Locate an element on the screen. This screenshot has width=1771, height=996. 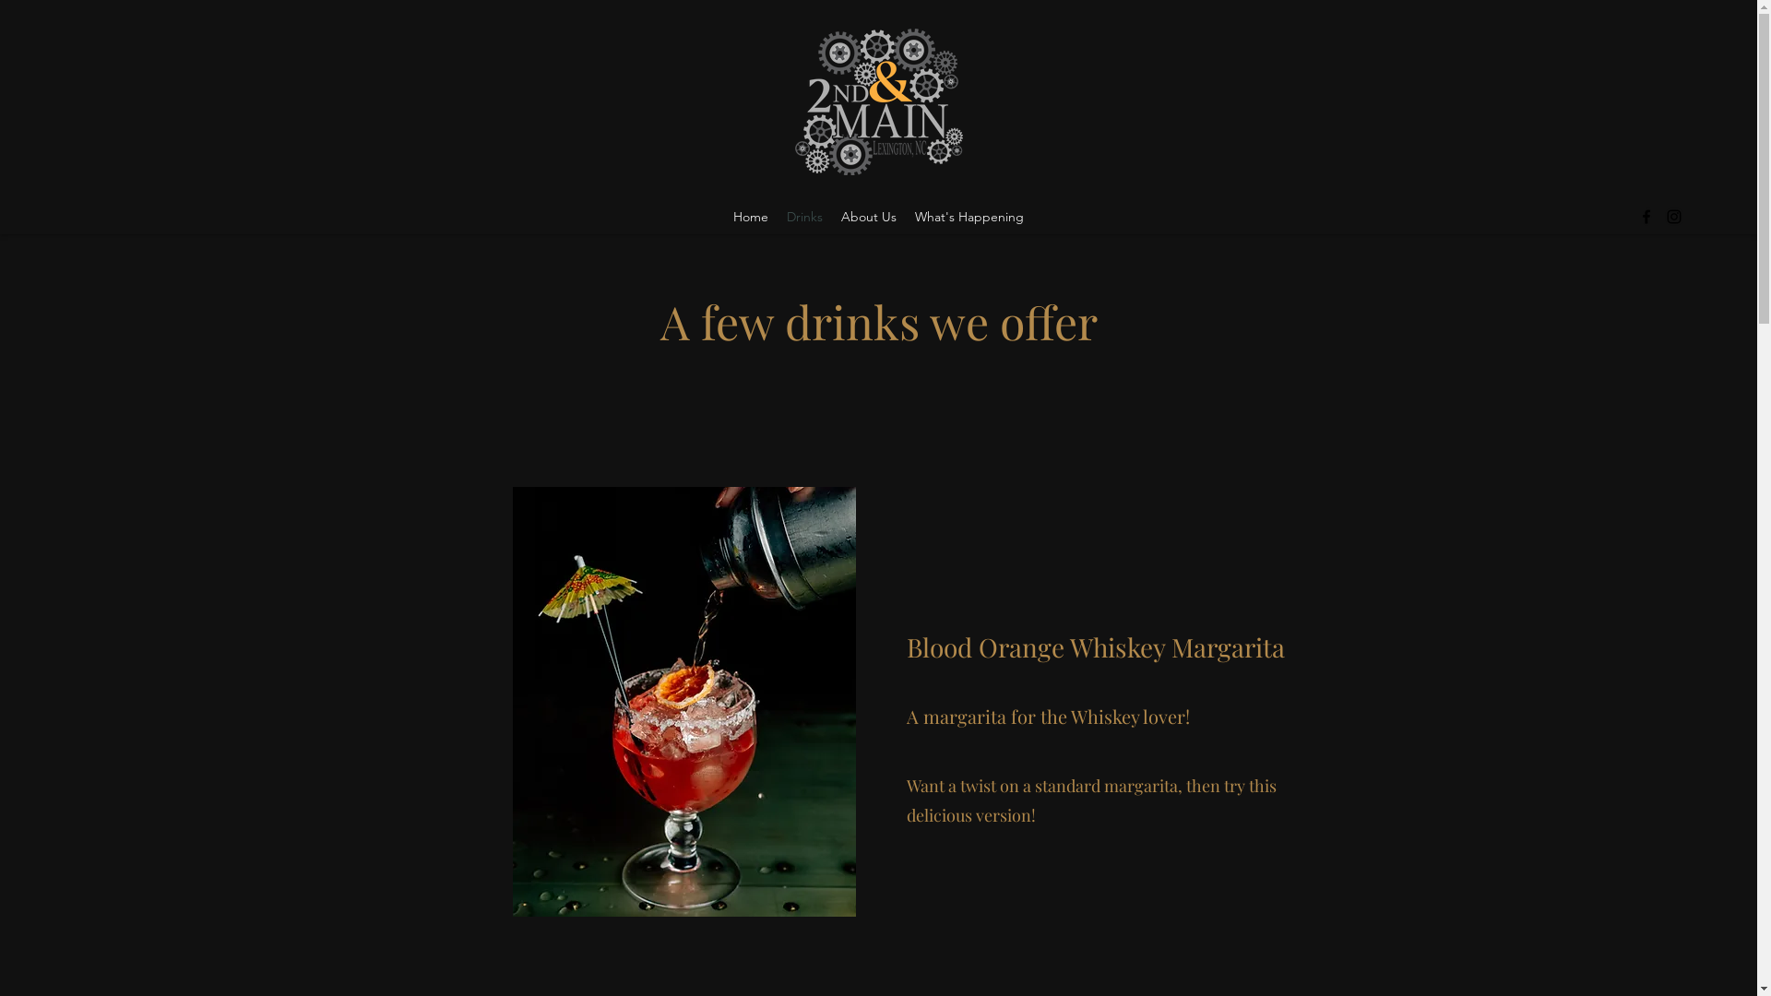
About Us is located at coordinates (869, 217).